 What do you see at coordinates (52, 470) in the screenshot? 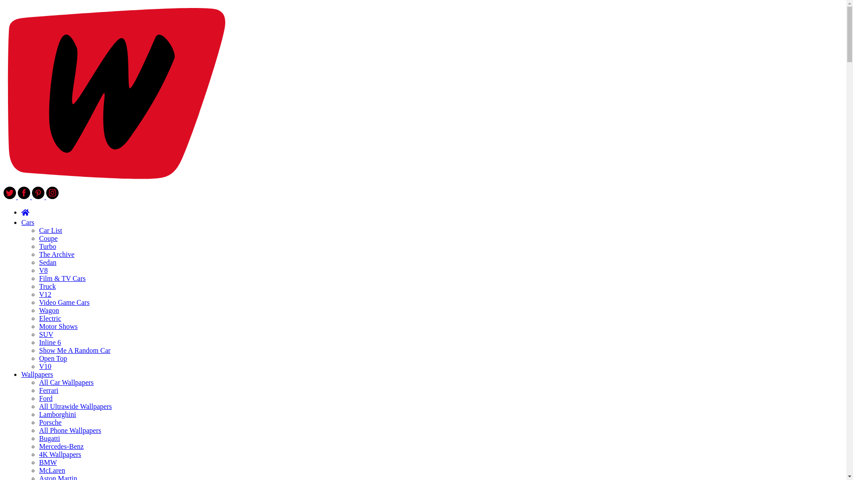
I see `McLaren` at bounding box center [52, 470].